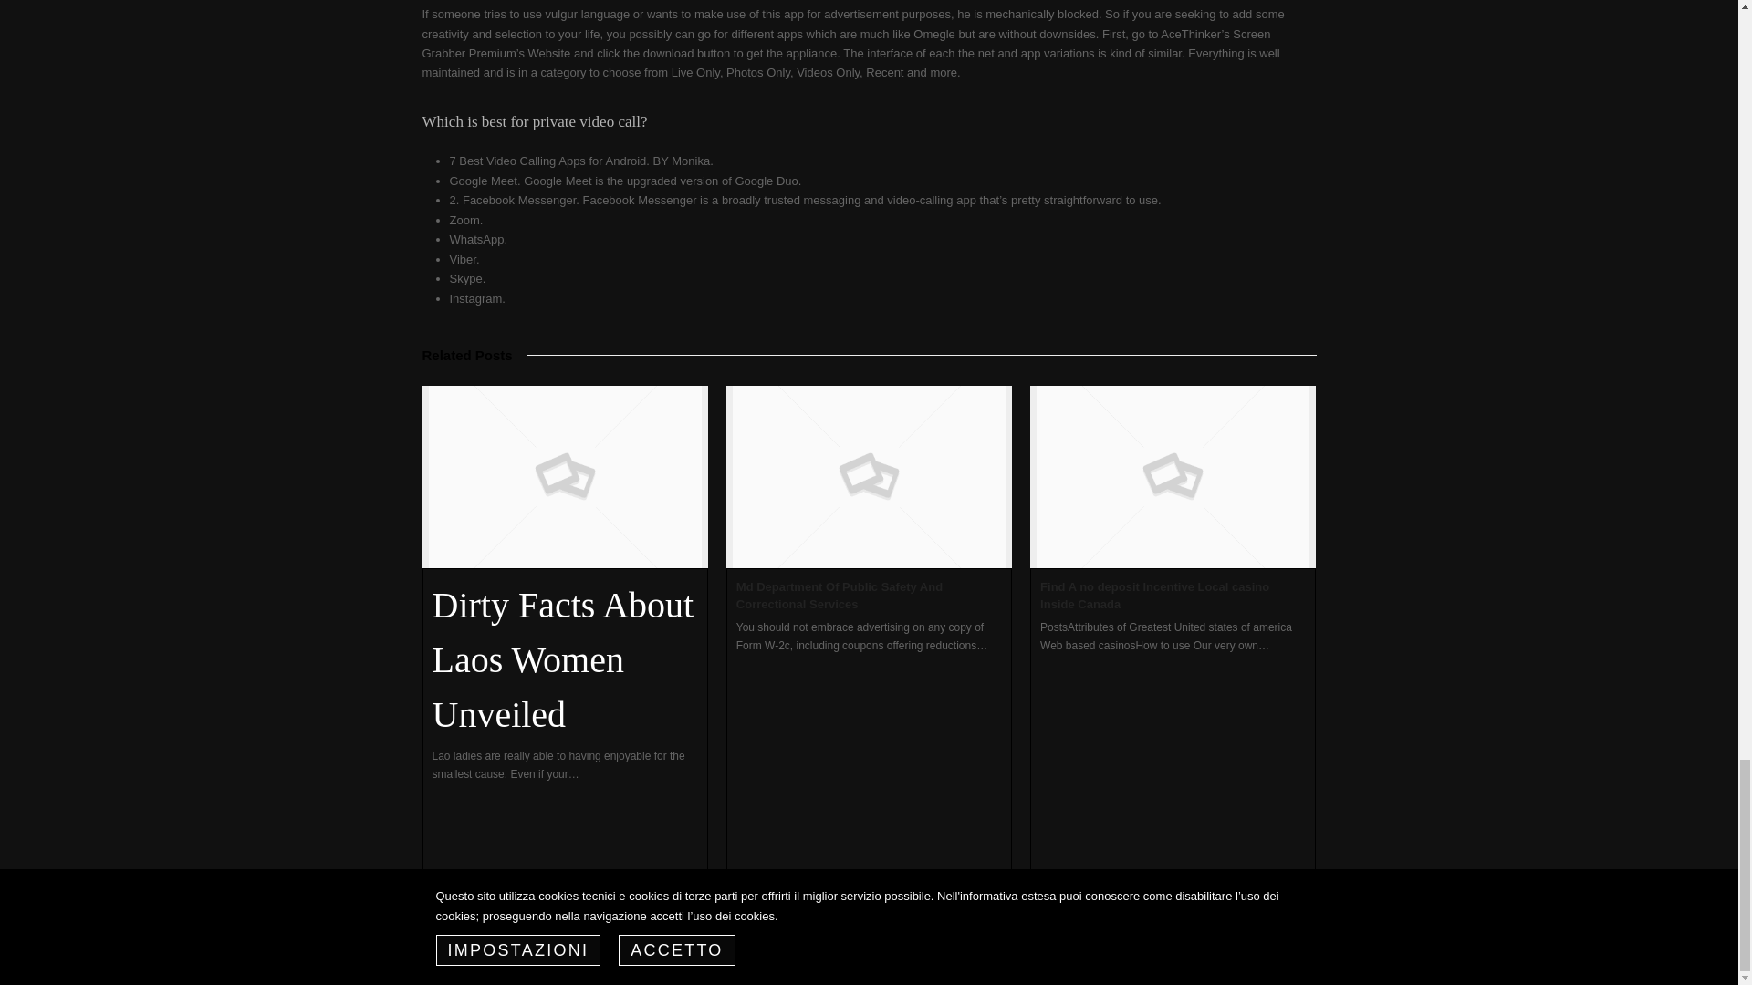 Image resolution: width=1752 pixels, height=985 pixels. I want to click on Dirty Facts About Laos Women Unveiled, so click(565, 660).